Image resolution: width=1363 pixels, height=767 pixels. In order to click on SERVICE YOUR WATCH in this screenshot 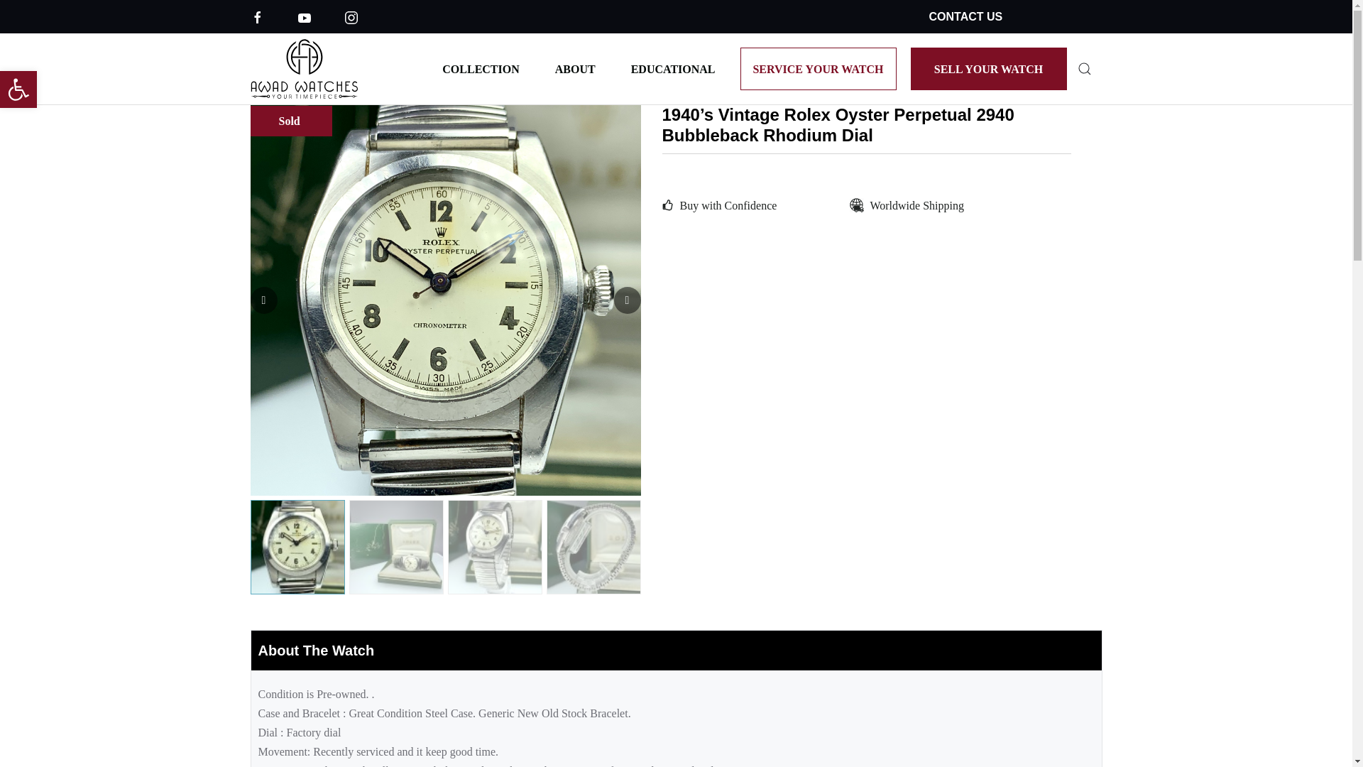, I will do `click(818, 68)`.